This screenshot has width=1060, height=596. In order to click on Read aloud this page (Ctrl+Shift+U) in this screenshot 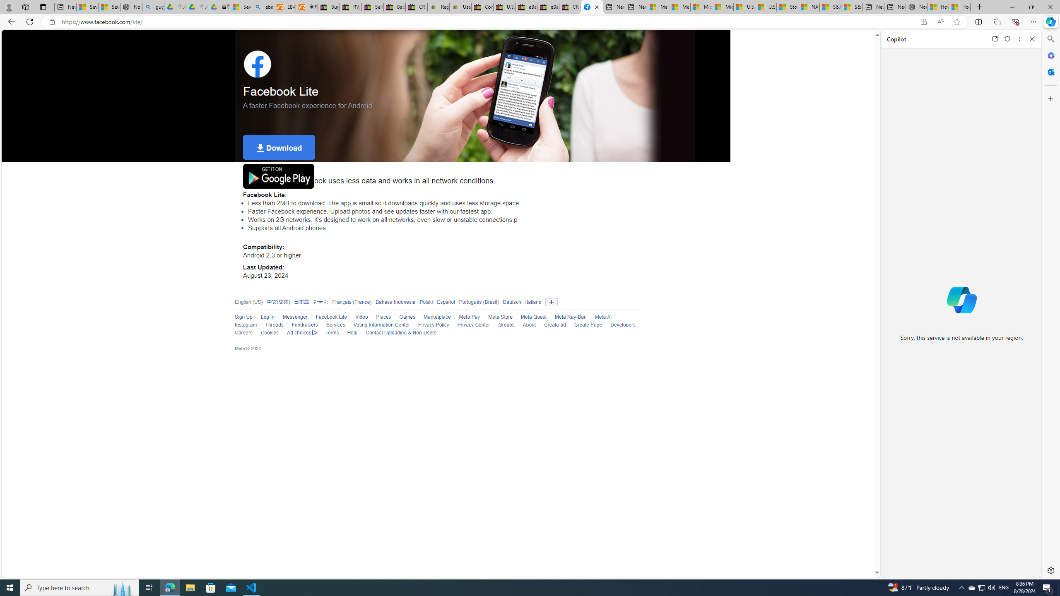, I will do `click(940, 22)`.